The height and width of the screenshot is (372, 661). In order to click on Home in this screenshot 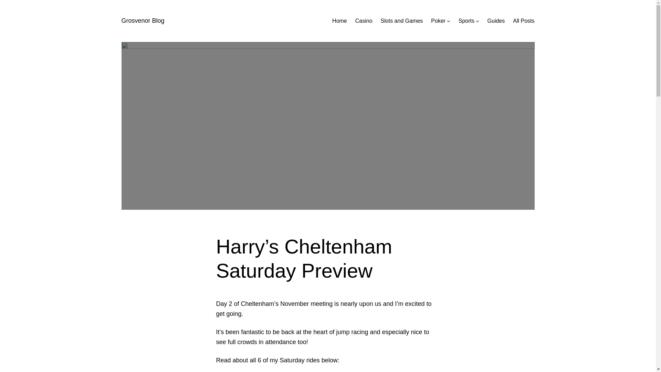, I will do `click(339, 21)`.